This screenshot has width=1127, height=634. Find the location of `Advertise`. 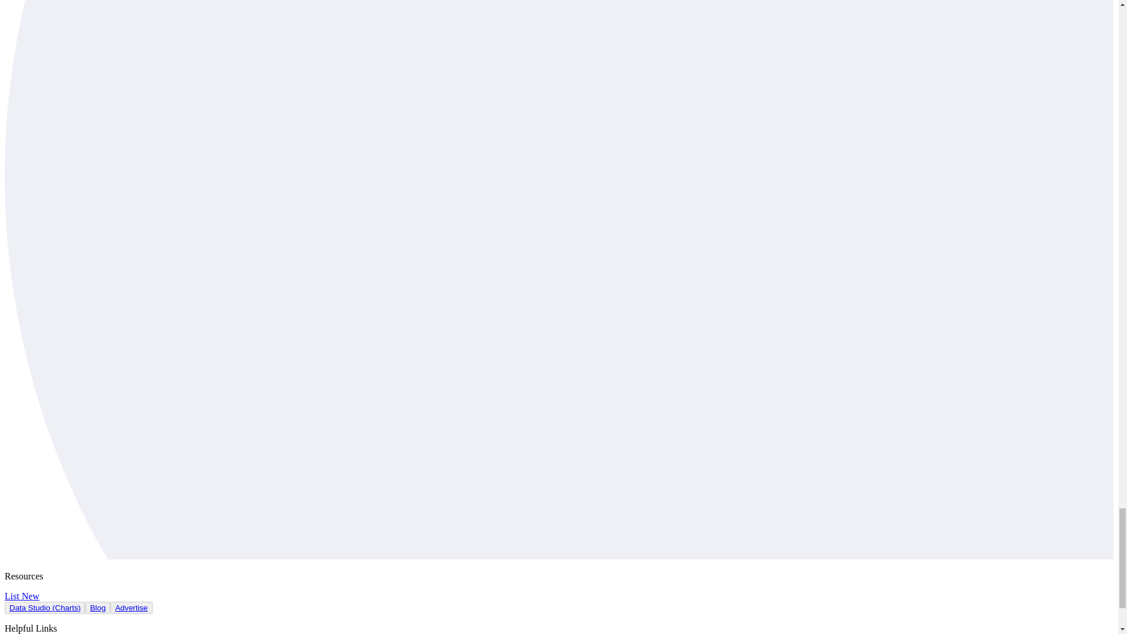

Advertise is located at coordinates (131, 608).